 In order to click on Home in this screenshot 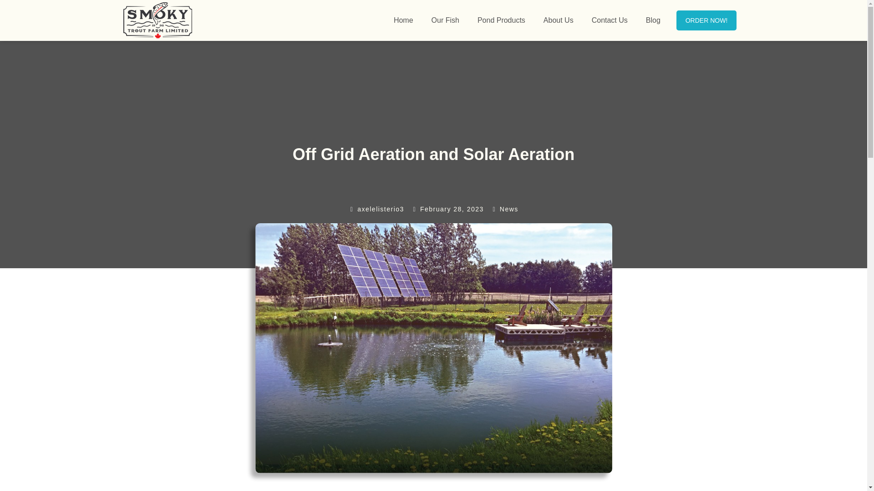, I will do `click(403, 20)`.